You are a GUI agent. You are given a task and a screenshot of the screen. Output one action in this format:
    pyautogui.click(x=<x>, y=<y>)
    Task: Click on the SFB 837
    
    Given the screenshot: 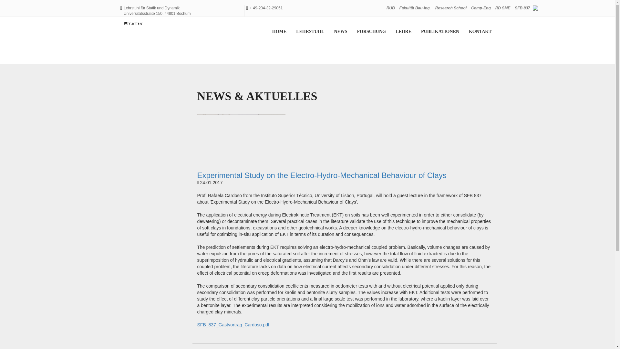 What is the action you would take?
    pyautogui.click(x=522, y=8)
    